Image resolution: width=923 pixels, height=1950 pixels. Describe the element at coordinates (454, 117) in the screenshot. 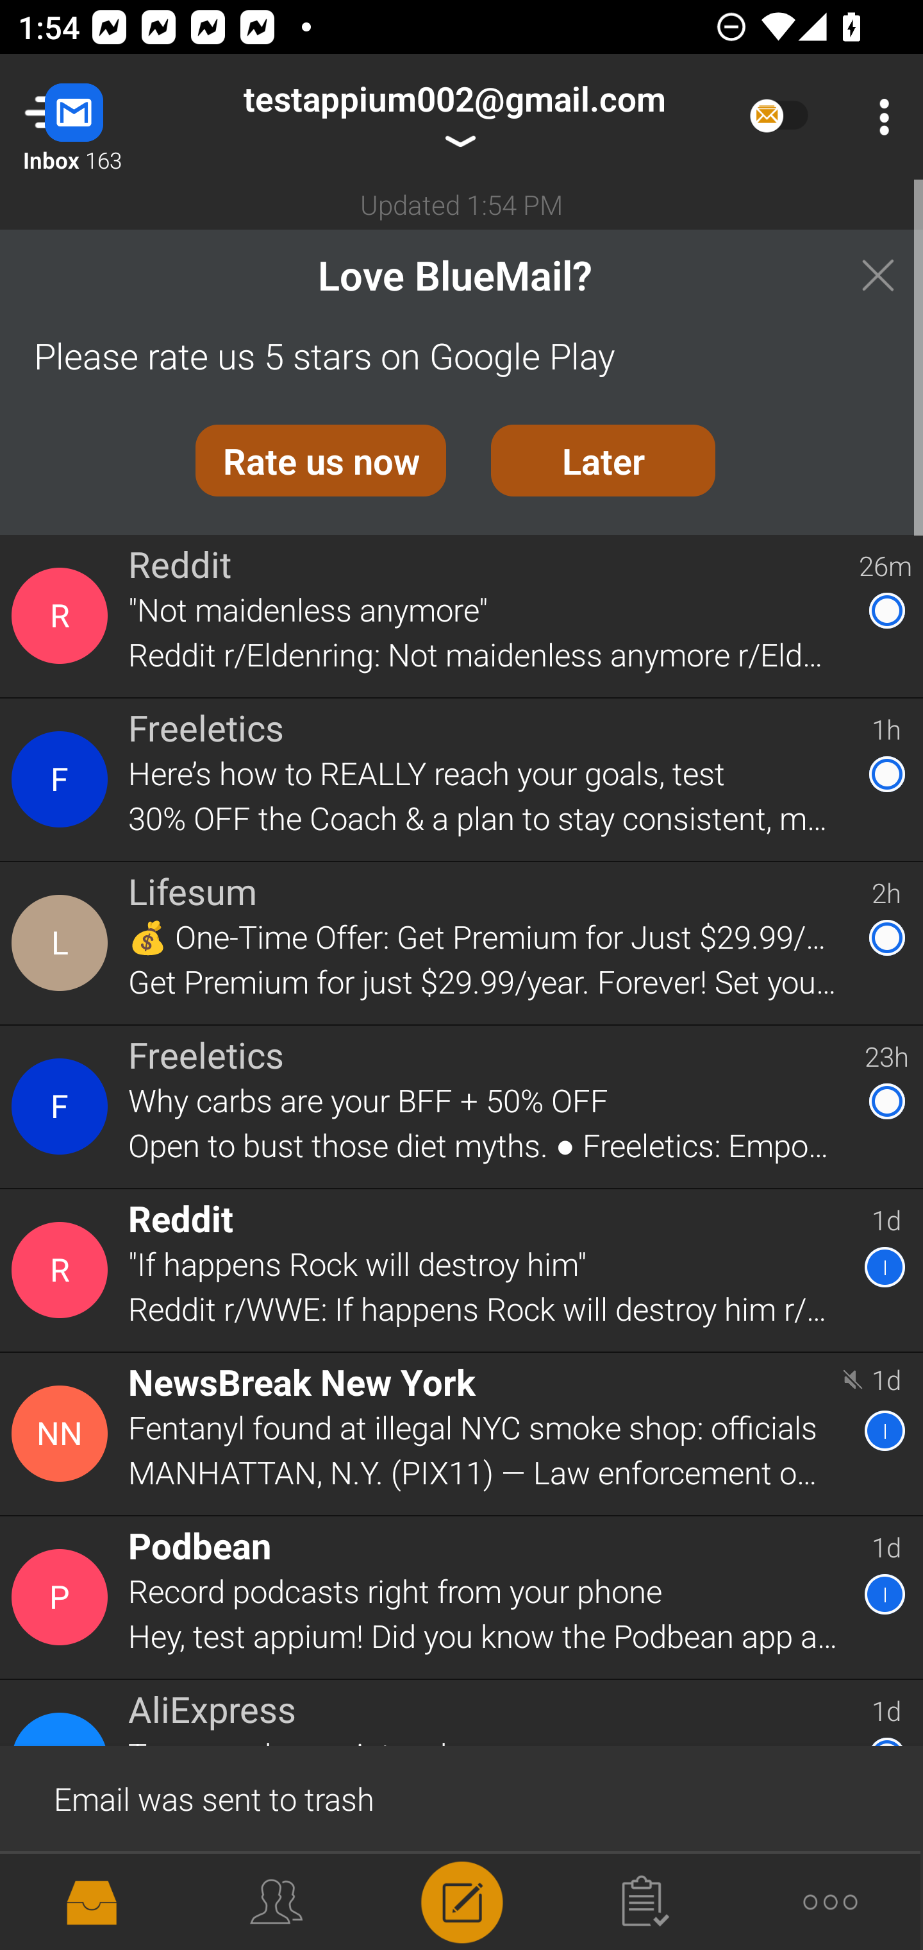

I see `testappium002@gmail.com` at that location.